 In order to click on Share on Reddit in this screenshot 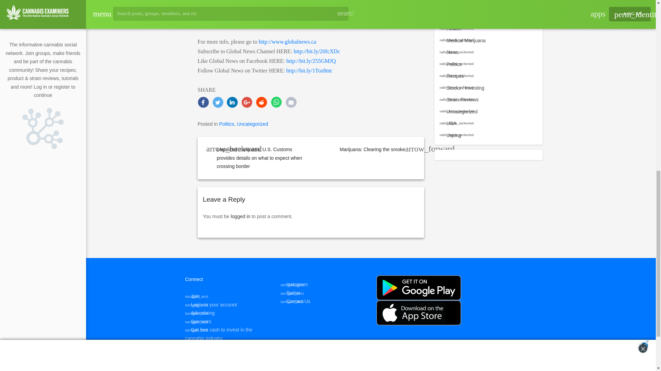, I will do `click(262, 102)`.